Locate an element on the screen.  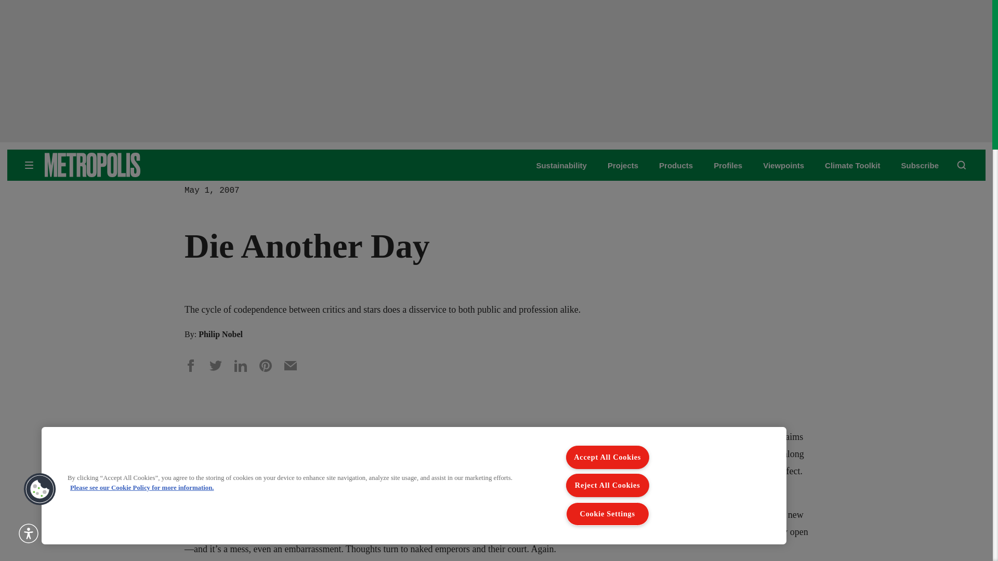
Climate Toolkit is located at coordinates (852, 165).